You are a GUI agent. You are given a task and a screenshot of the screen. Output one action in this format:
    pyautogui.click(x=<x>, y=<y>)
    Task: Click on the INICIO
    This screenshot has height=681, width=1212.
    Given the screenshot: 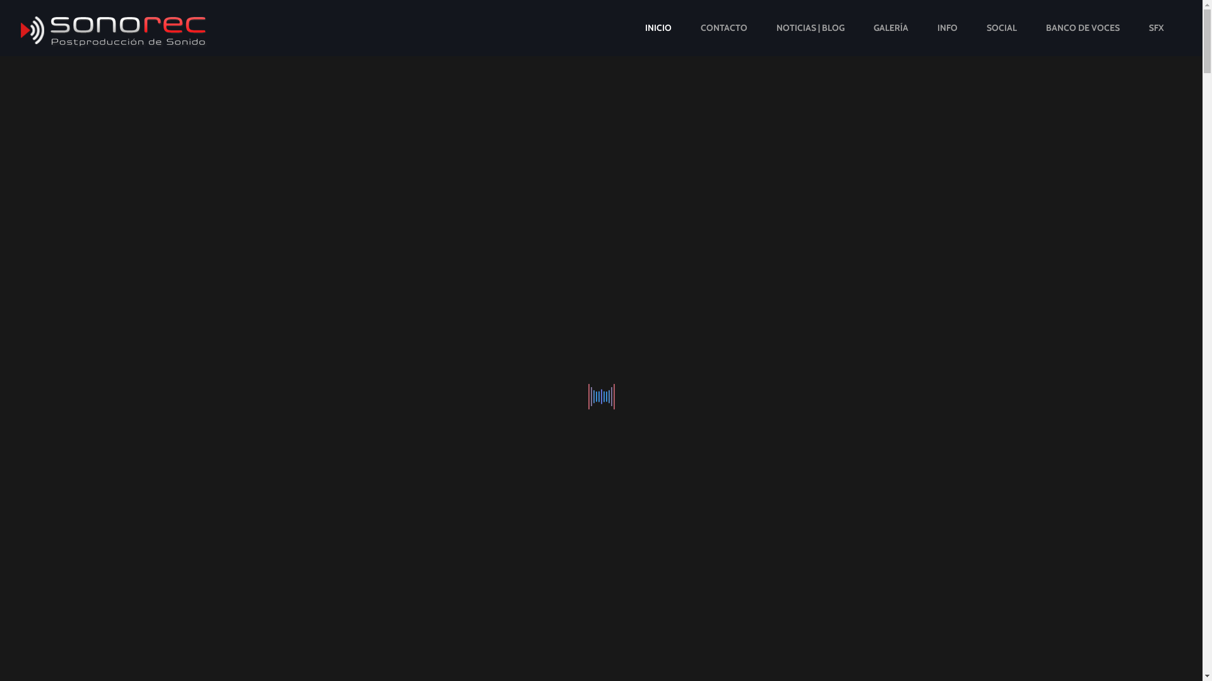 What is the action you would take?
    pyautogui.click(x=658, y=28)
    